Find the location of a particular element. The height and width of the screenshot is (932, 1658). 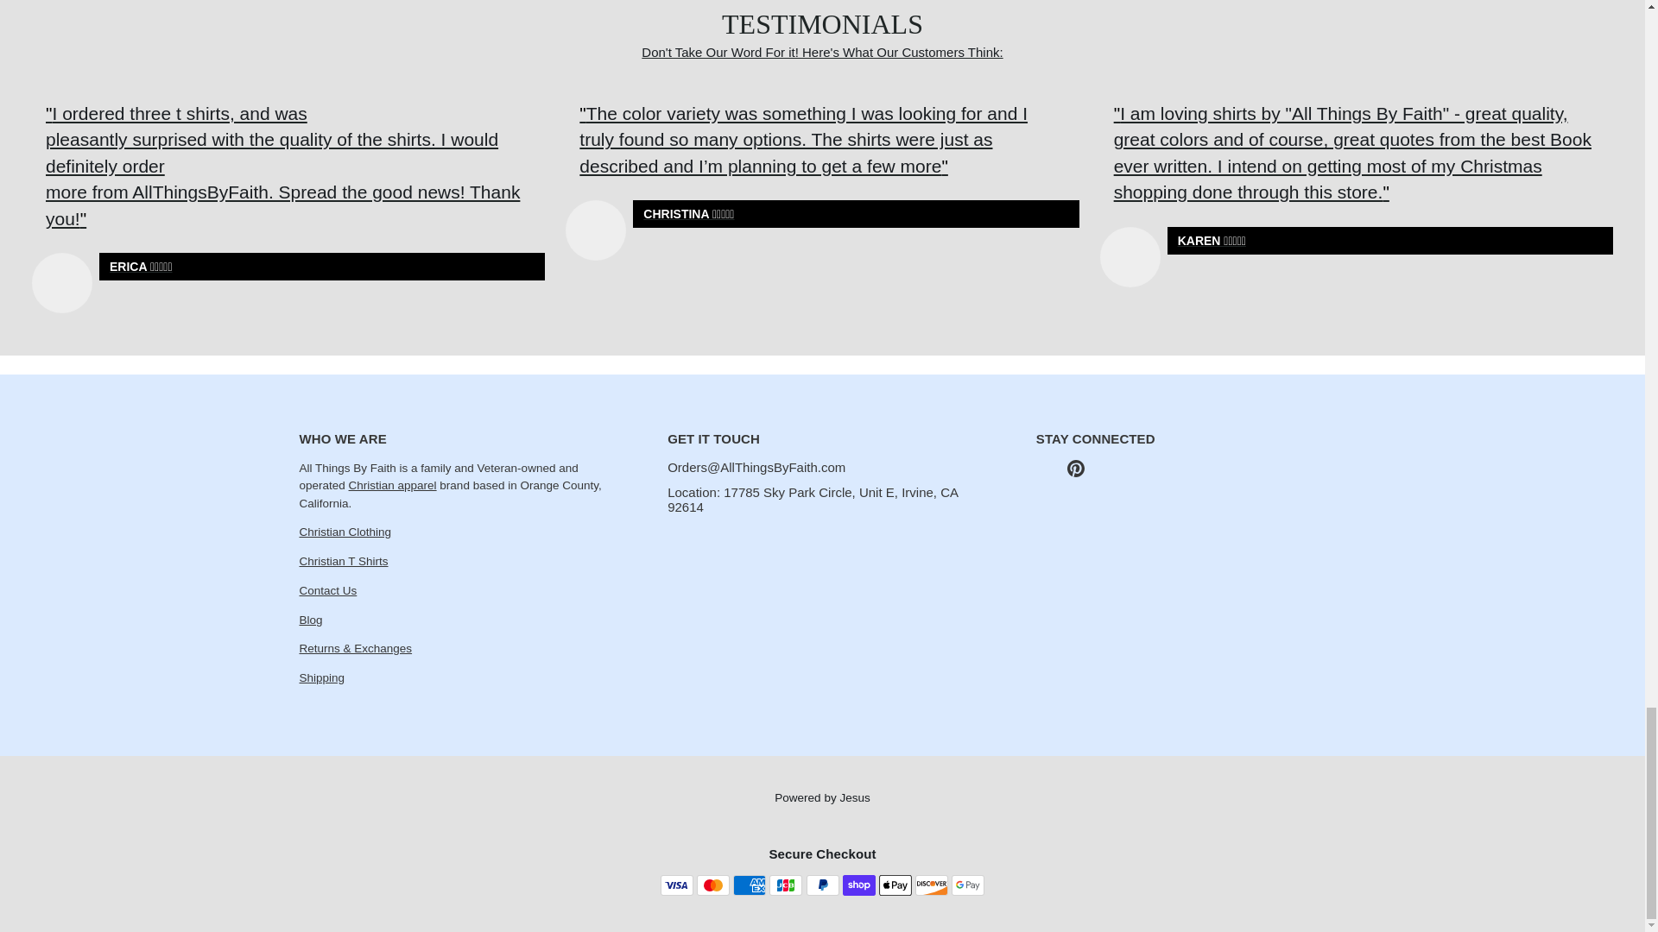

Apple Pay is located at coordinates (895, 885).